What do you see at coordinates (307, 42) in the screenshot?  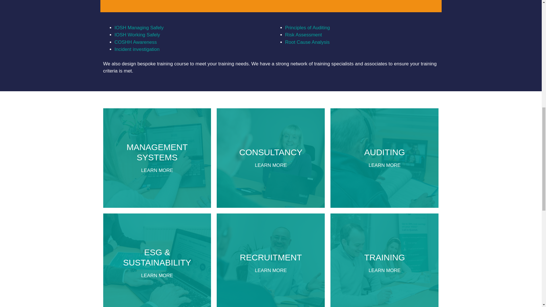 I see `IOSH Managing Safely` at bounding box center [307, 42].